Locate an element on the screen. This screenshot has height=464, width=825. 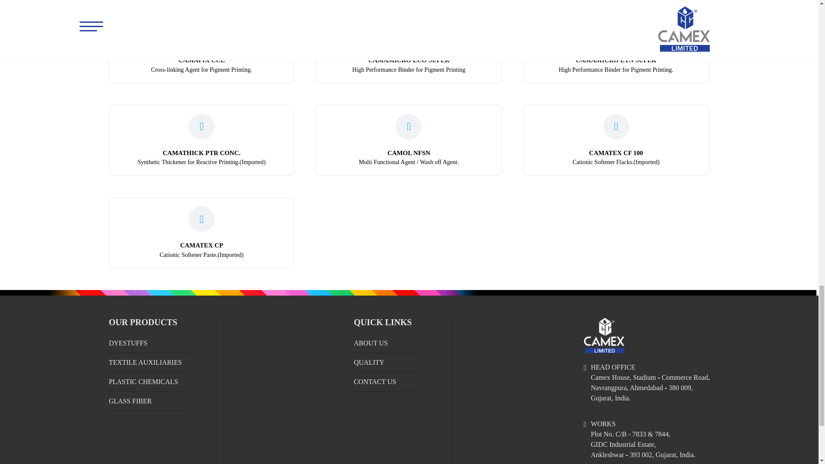
TEXTILE AUXILIARIES is located at coordinates (149, 363).